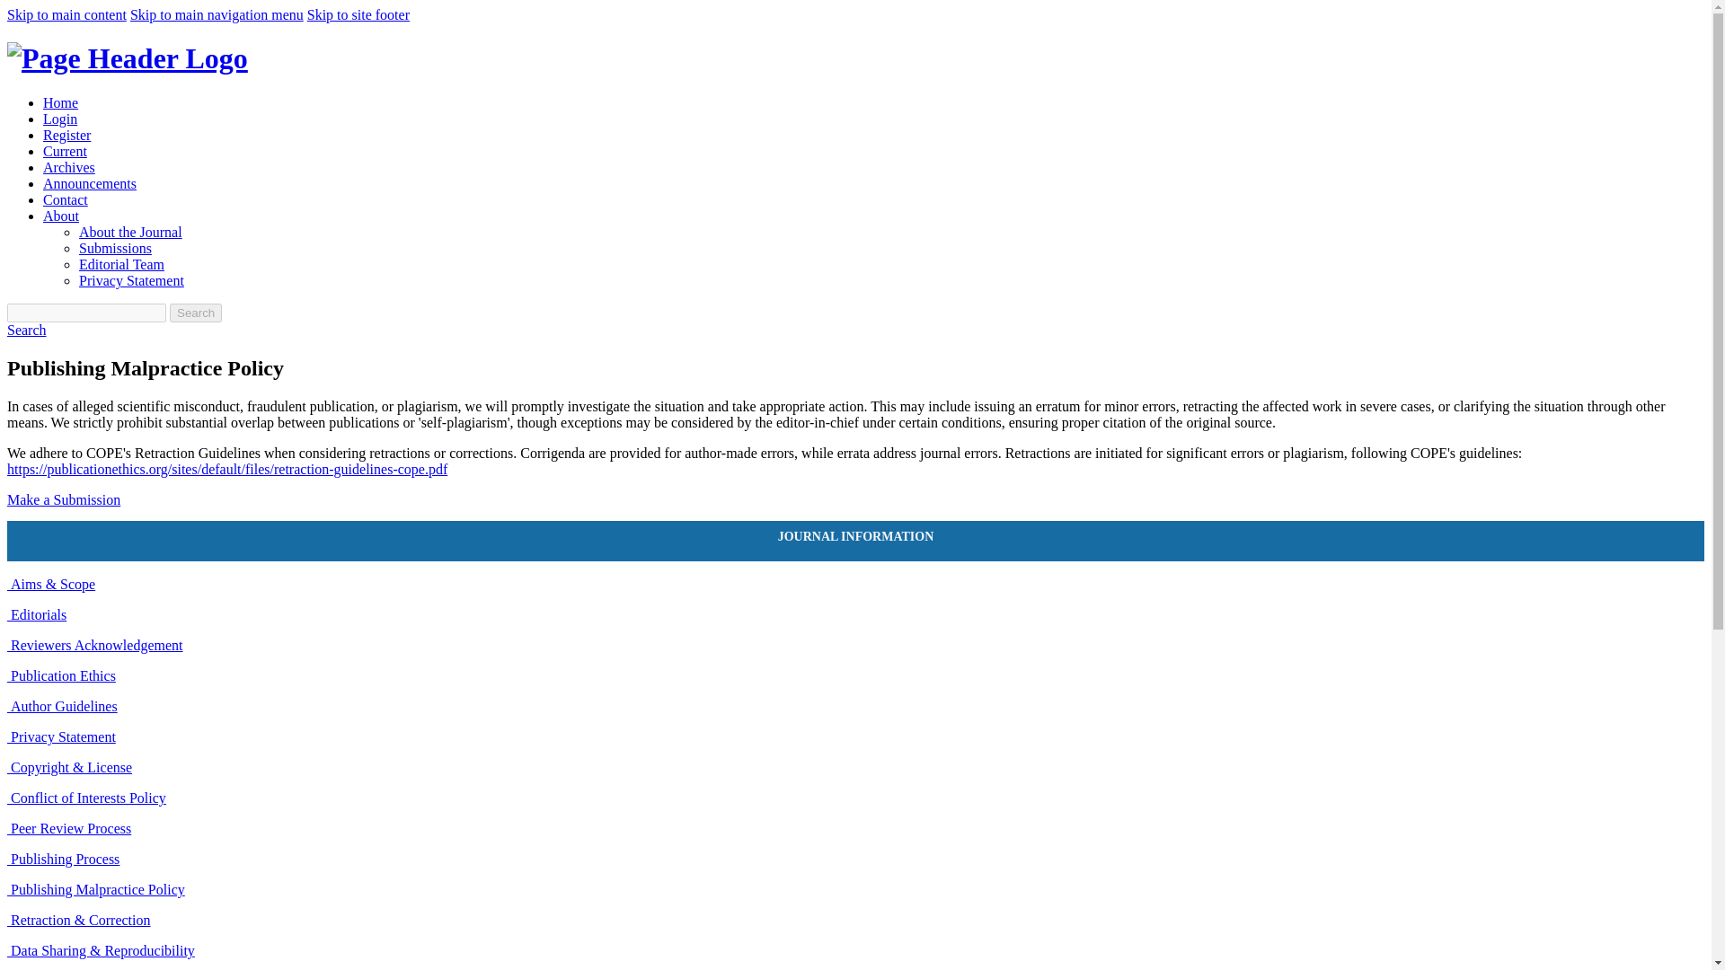  I want to click on  Editorials, so click(36, 614).